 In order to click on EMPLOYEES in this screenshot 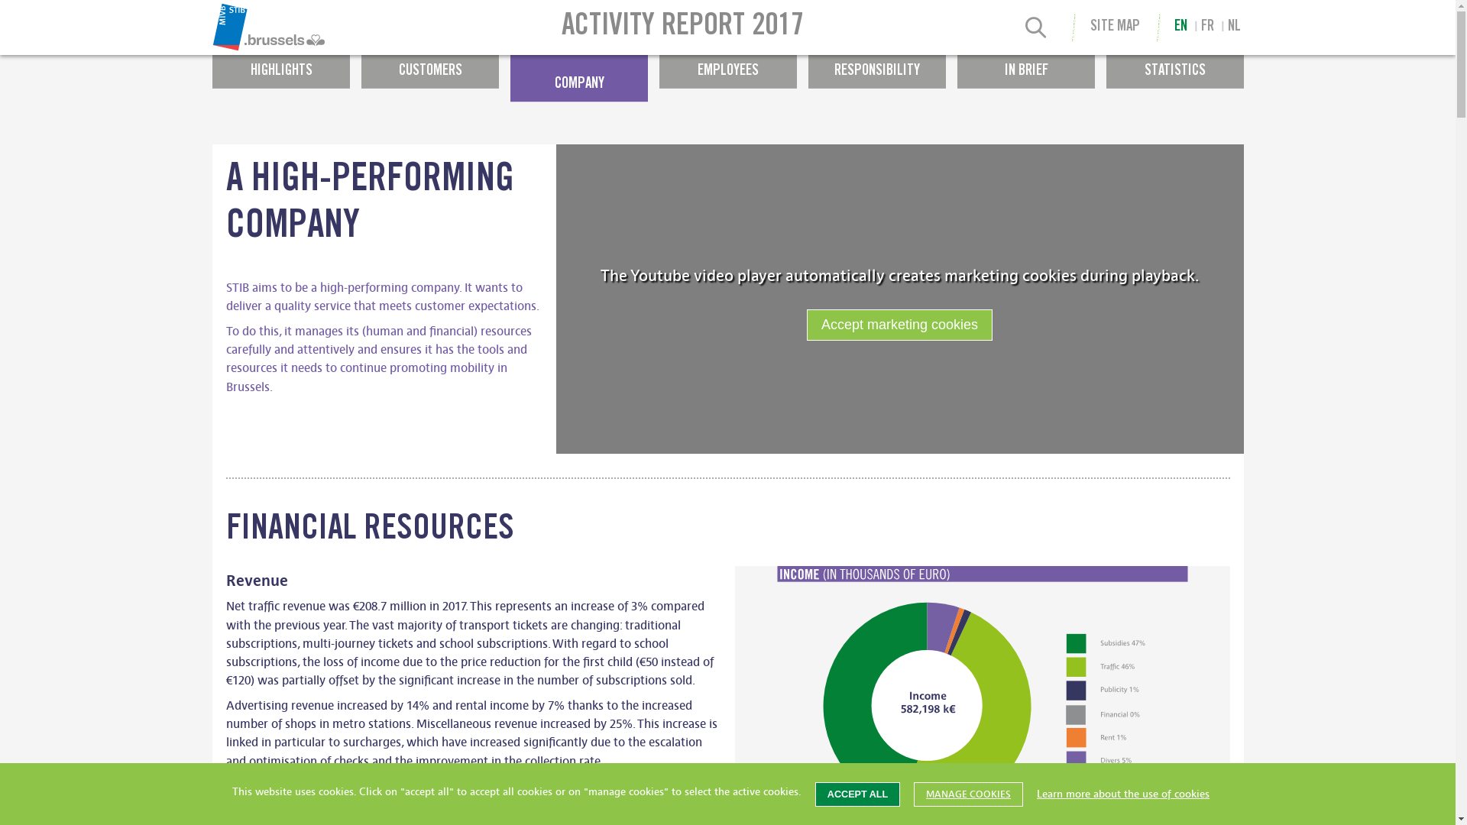, I will do `click(727, 64)`.